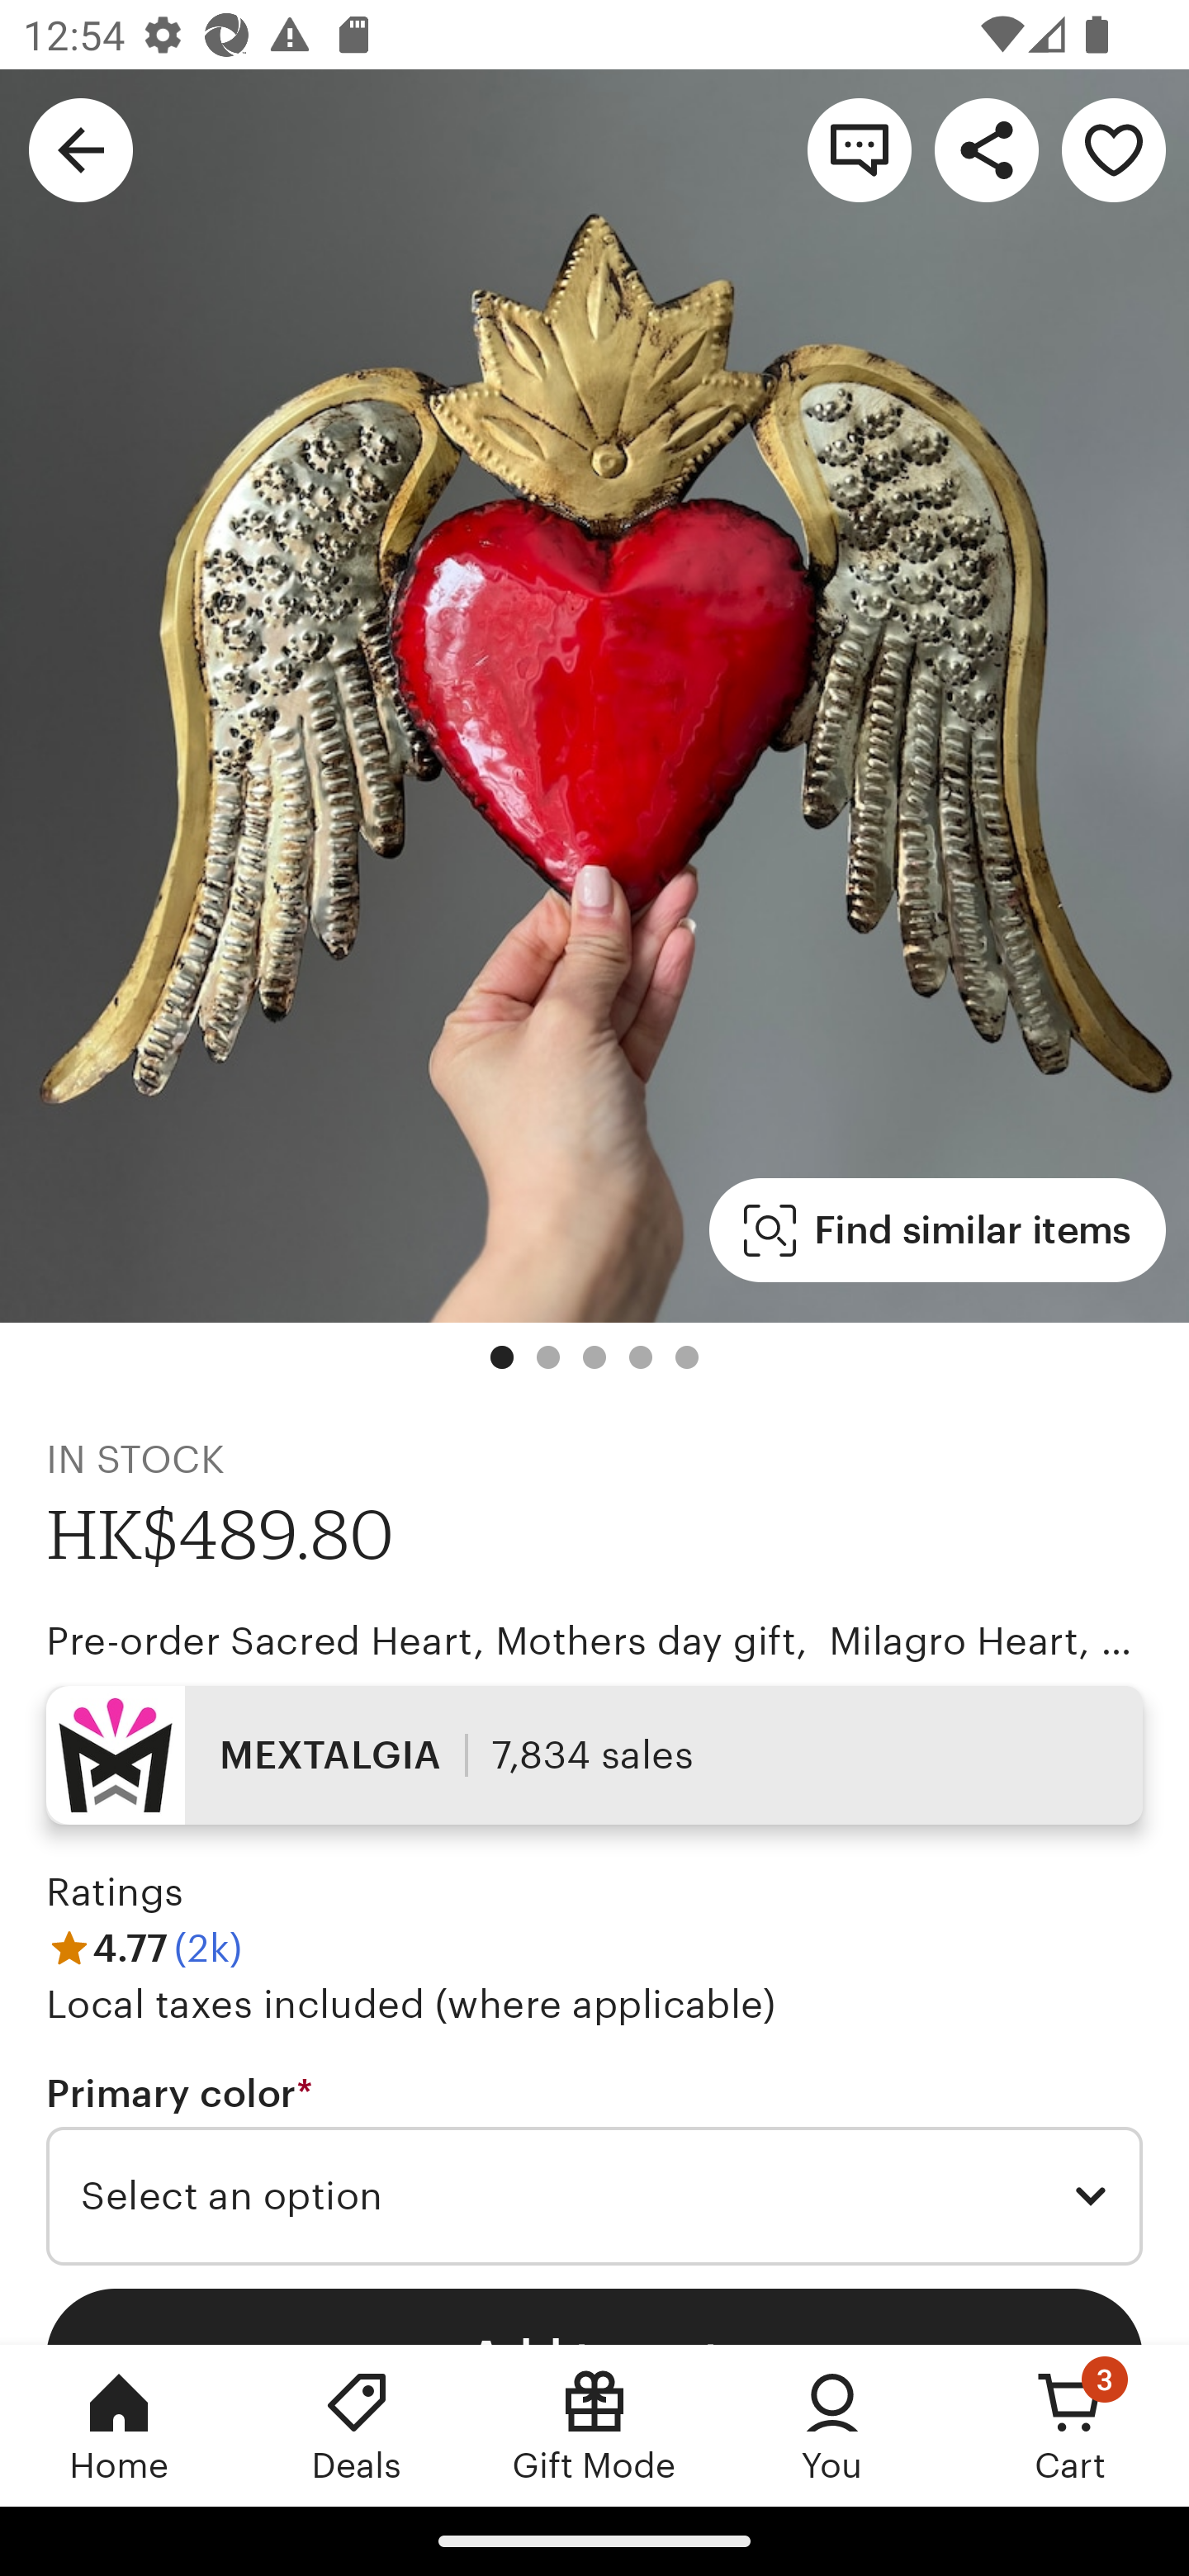 Image resolution: width=1189 pixels, height=2576 pixels. Describe the element at coordinates (594, 2425) in the screenshot. I see `Gift Mode` at that location.